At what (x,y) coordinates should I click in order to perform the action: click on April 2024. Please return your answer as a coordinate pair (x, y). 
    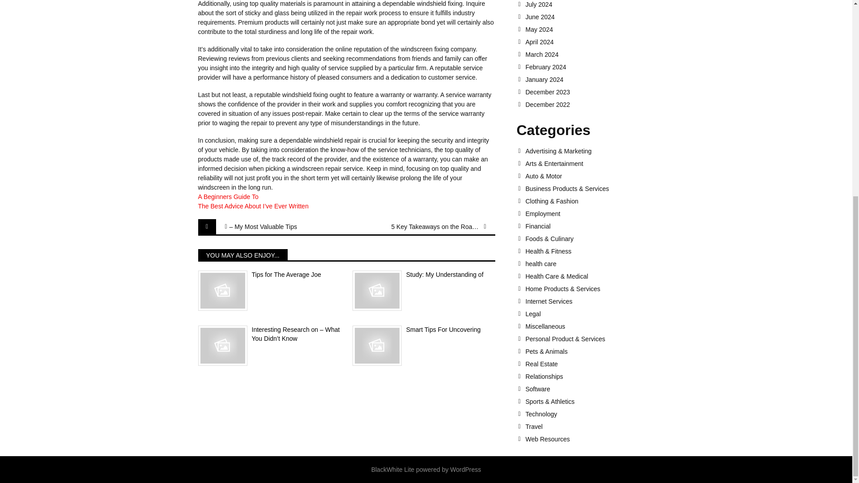
    Looking at the image, I should click on (589, 42).